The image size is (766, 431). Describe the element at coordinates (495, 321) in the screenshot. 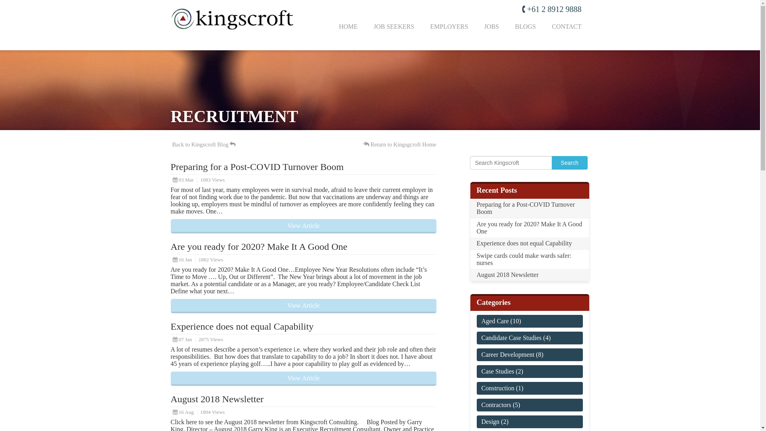

I see `Aged Care` at that location.